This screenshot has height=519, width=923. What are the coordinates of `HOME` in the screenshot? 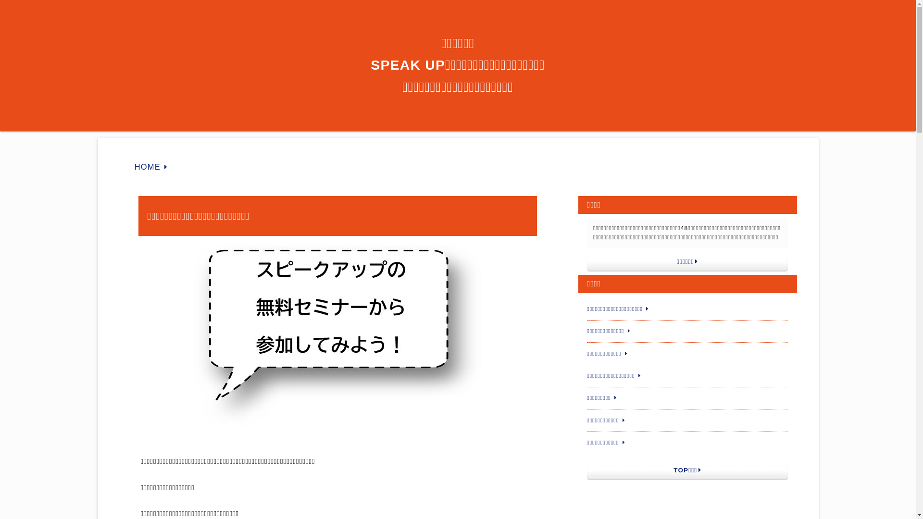 It's located at (149, 167).